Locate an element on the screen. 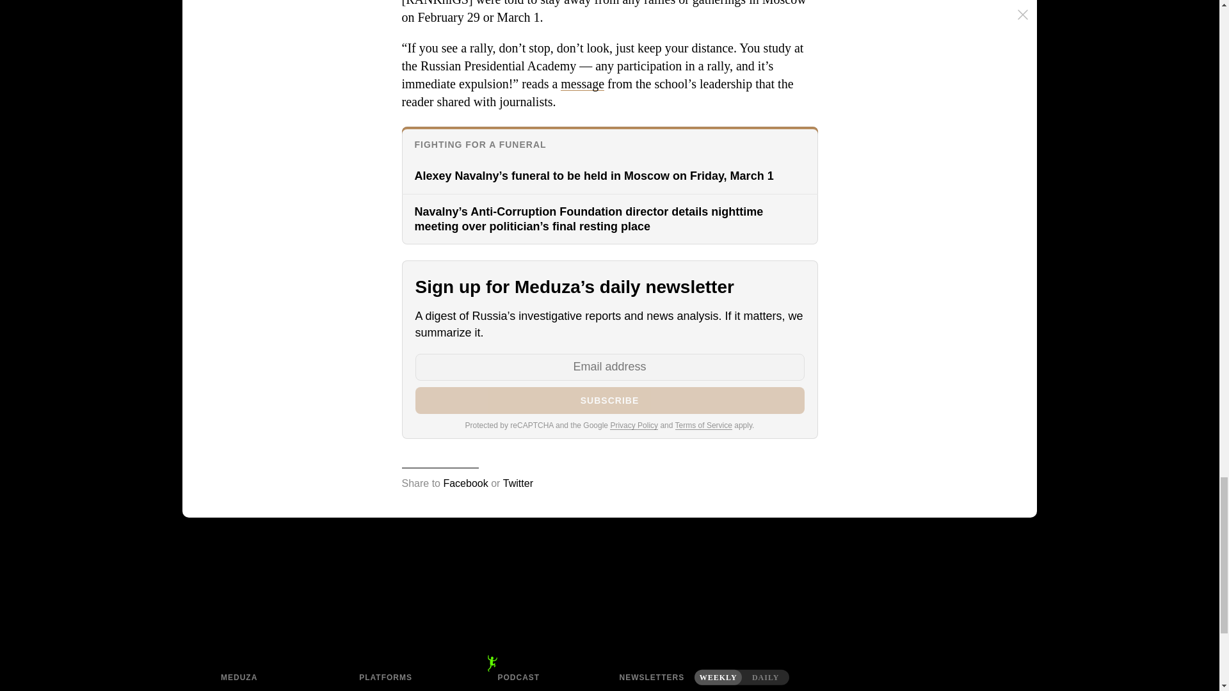 The width and height of the screenshot is (1229, 691). message is located at coordinates (582, 83).